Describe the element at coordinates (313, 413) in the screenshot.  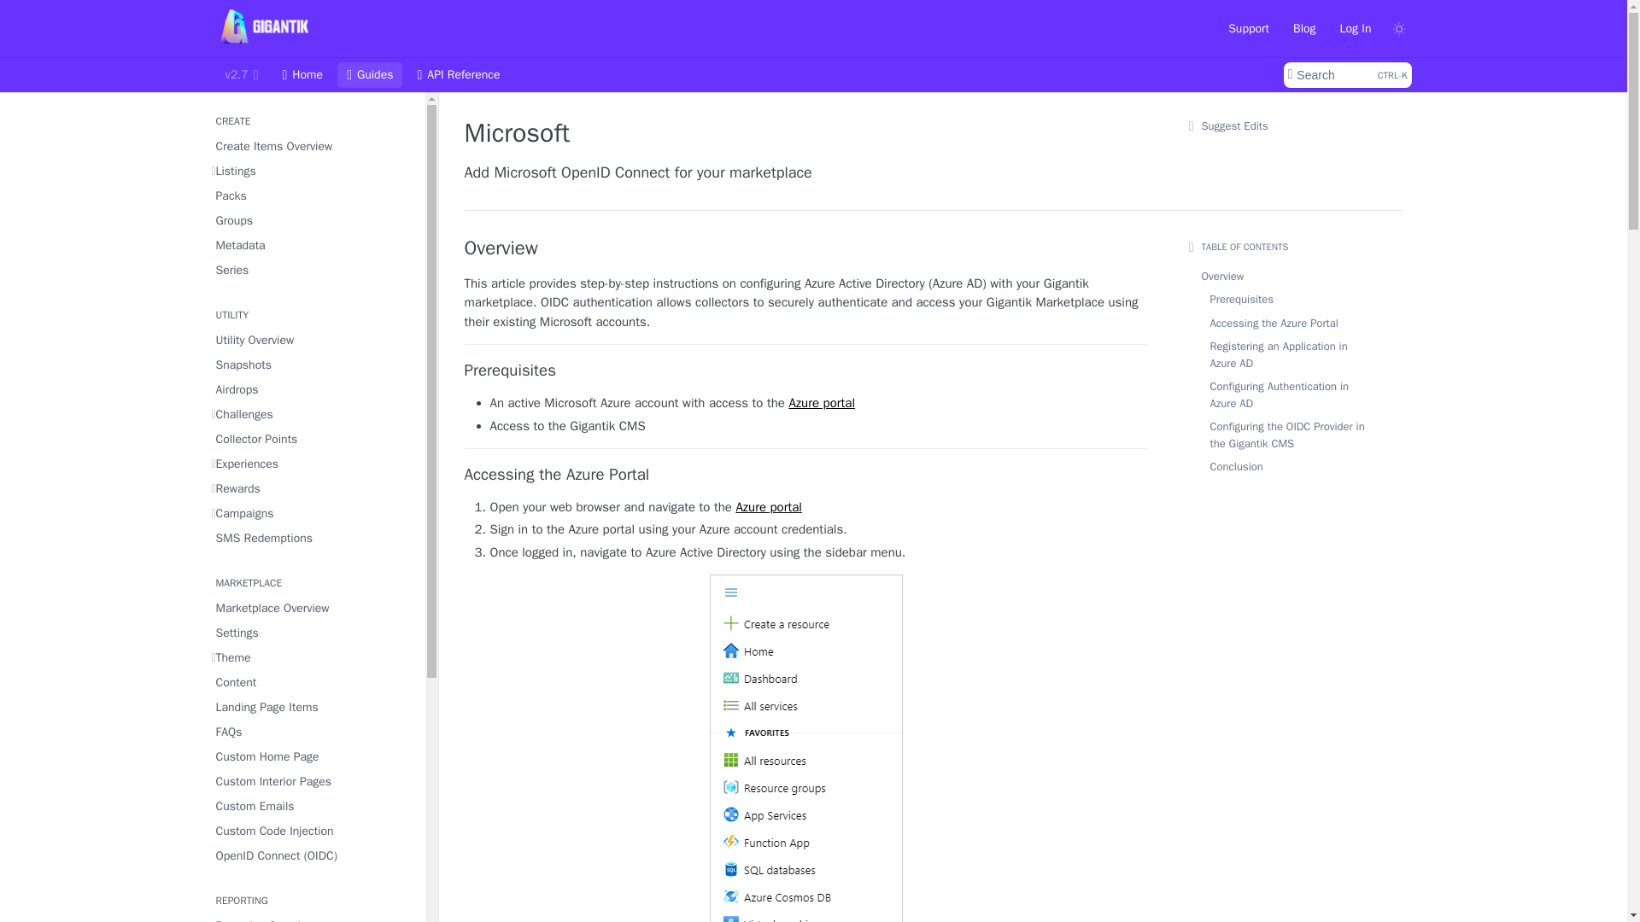
I see `Blog` at that location.